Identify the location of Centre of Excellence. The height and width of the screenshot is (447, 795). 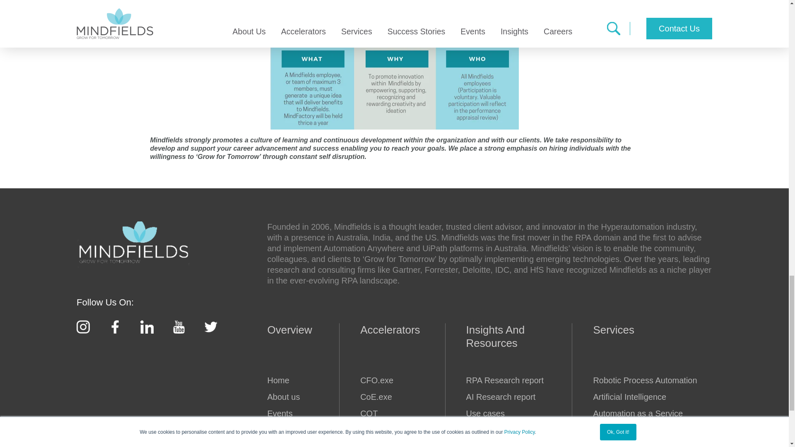
(383, 397).